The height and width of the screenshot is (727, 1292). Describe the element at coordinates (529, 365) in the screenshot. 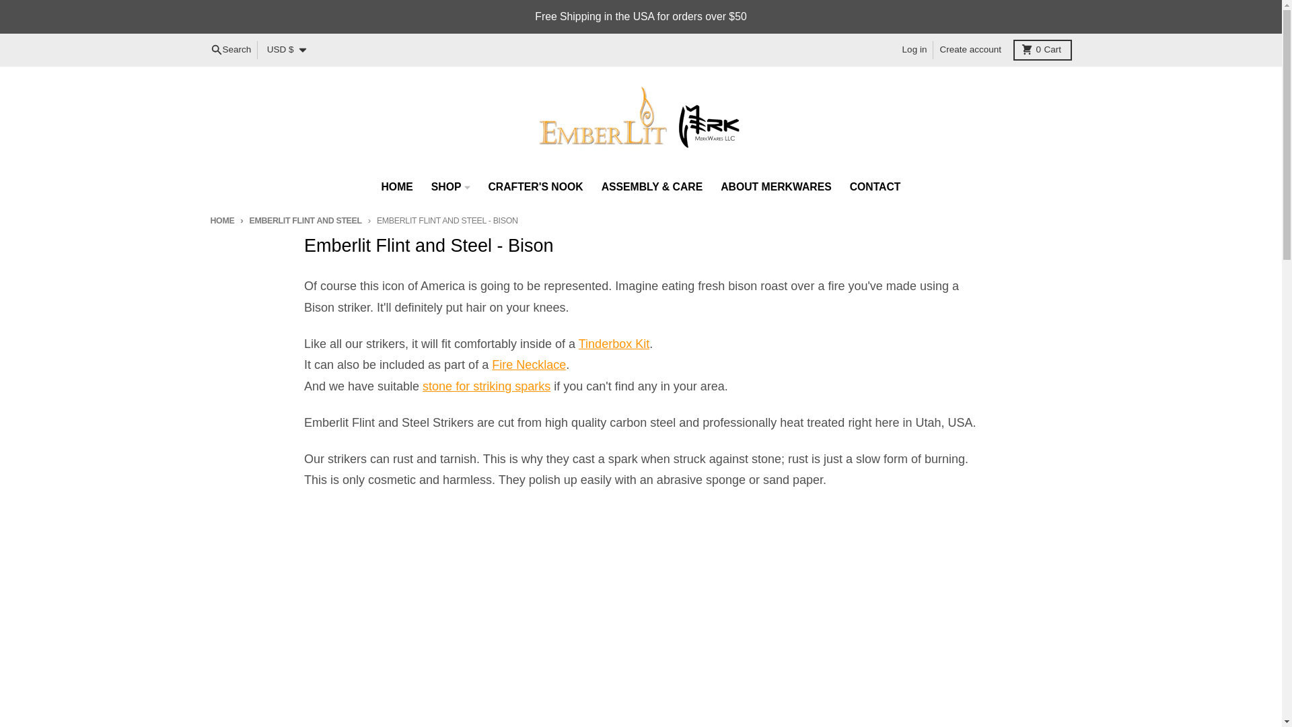

I see `fire starter necklace` at that location.